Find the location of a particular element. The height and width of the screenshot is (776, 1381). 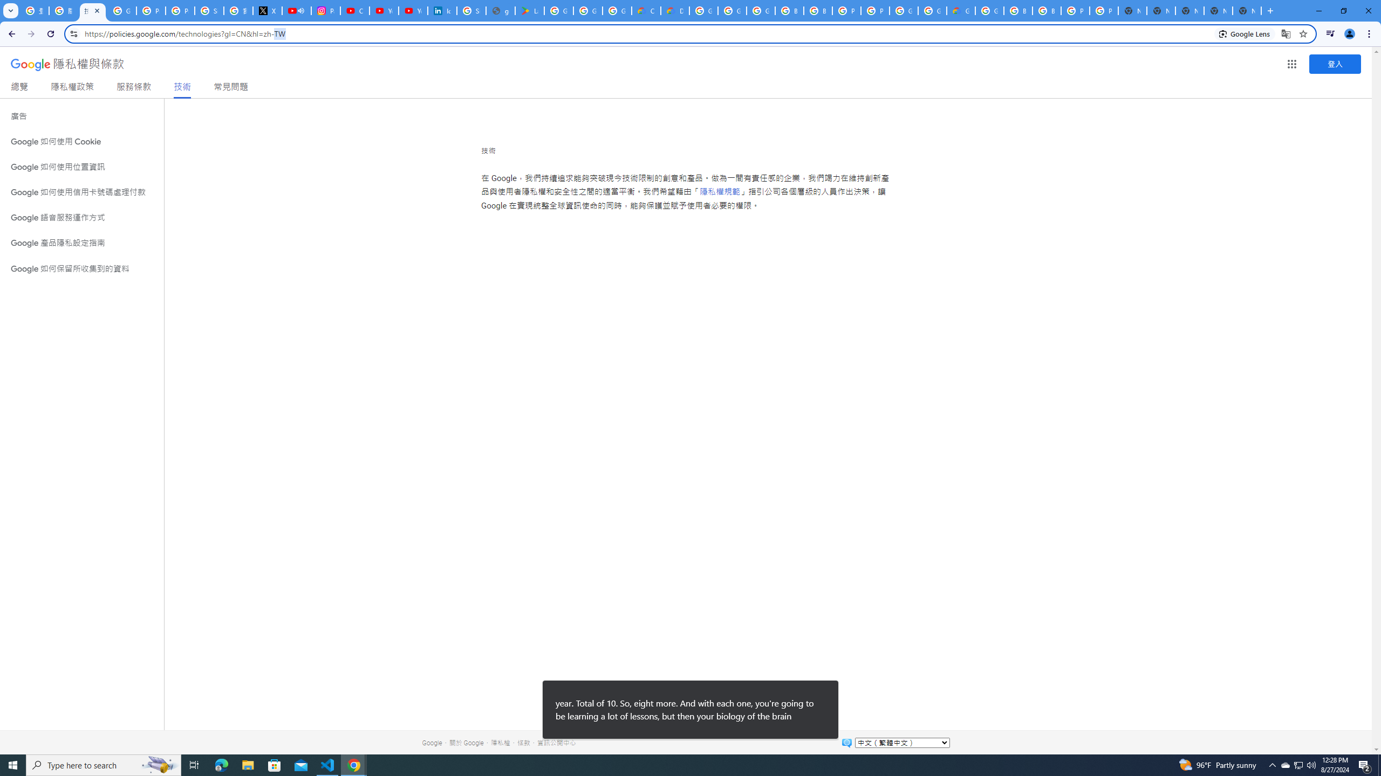

X is located at coordinates (268, 11).